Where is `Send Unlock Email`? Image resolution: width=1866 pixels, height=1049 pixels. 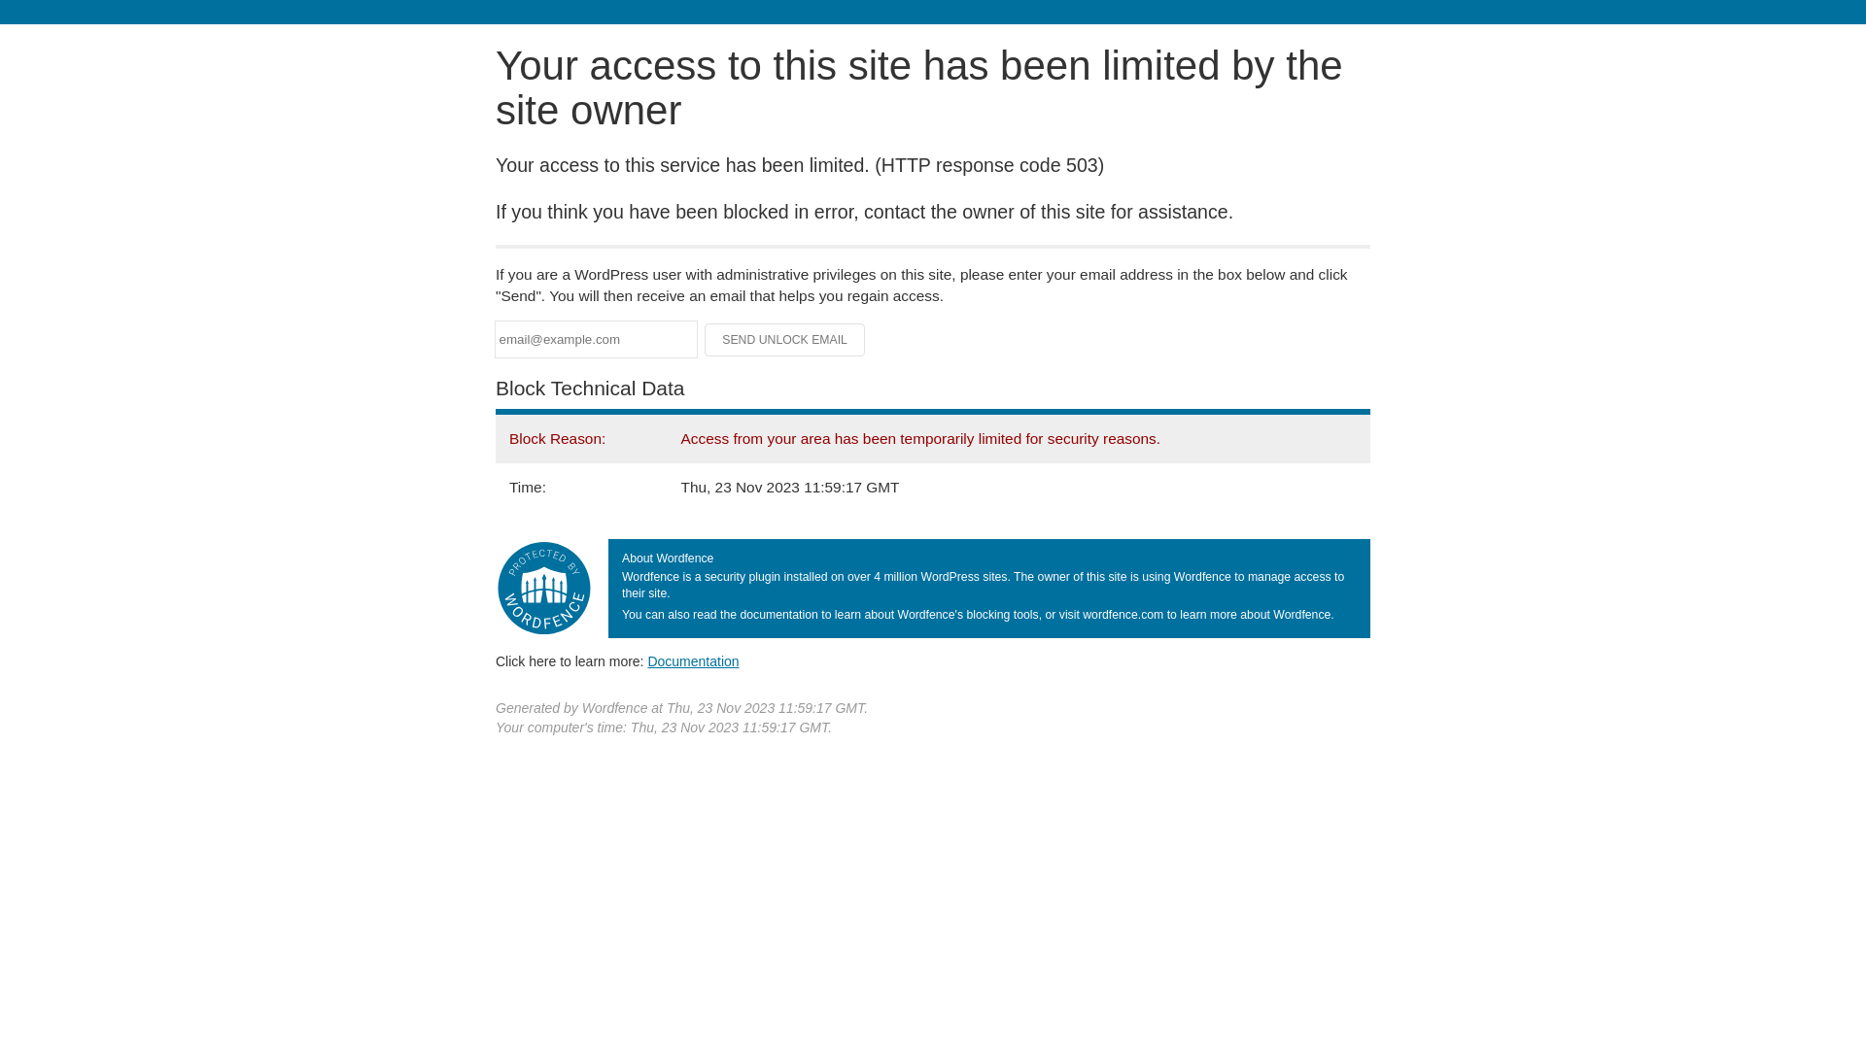
Send Unlock Email is located at coordinates (785, 340).